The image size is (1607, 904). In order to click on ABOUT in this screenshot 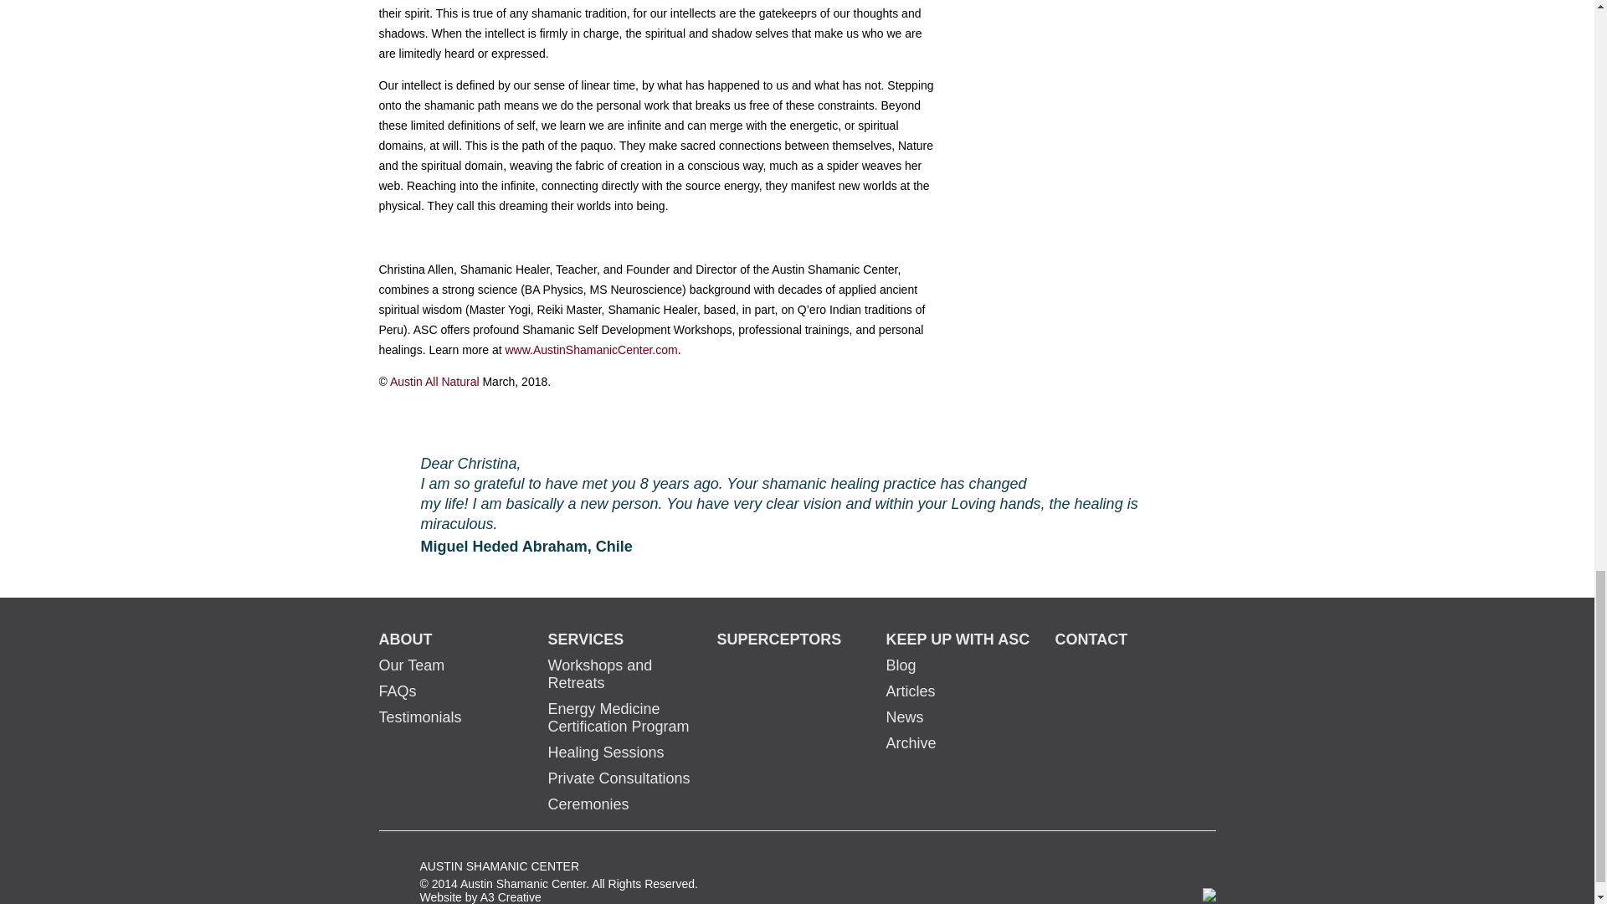, I will do `click(405, 639)`.